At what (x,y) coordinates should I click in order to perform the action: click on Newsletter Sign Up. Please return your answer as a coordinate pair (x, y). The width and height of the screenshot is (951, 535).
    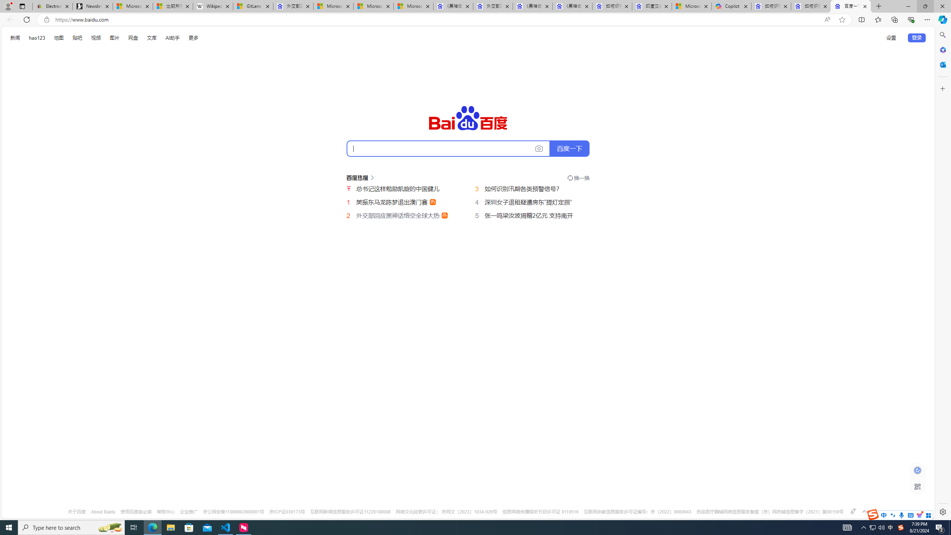
    Looking at the image, I should click on (92, 6).